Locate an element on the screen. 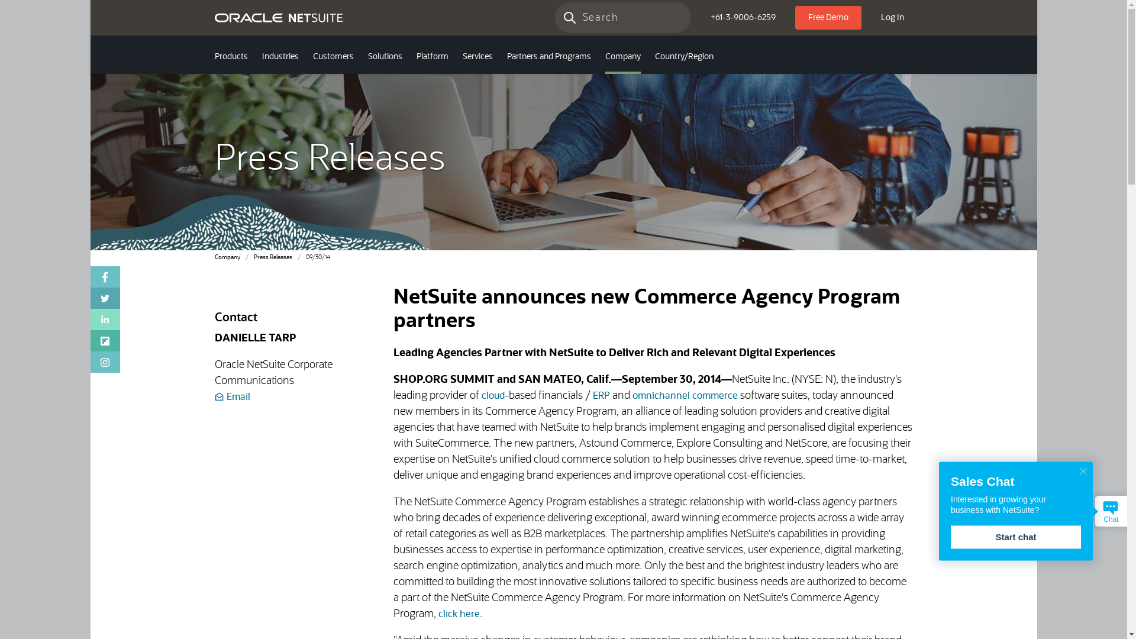  Log In is located at coordinates (892, 18).